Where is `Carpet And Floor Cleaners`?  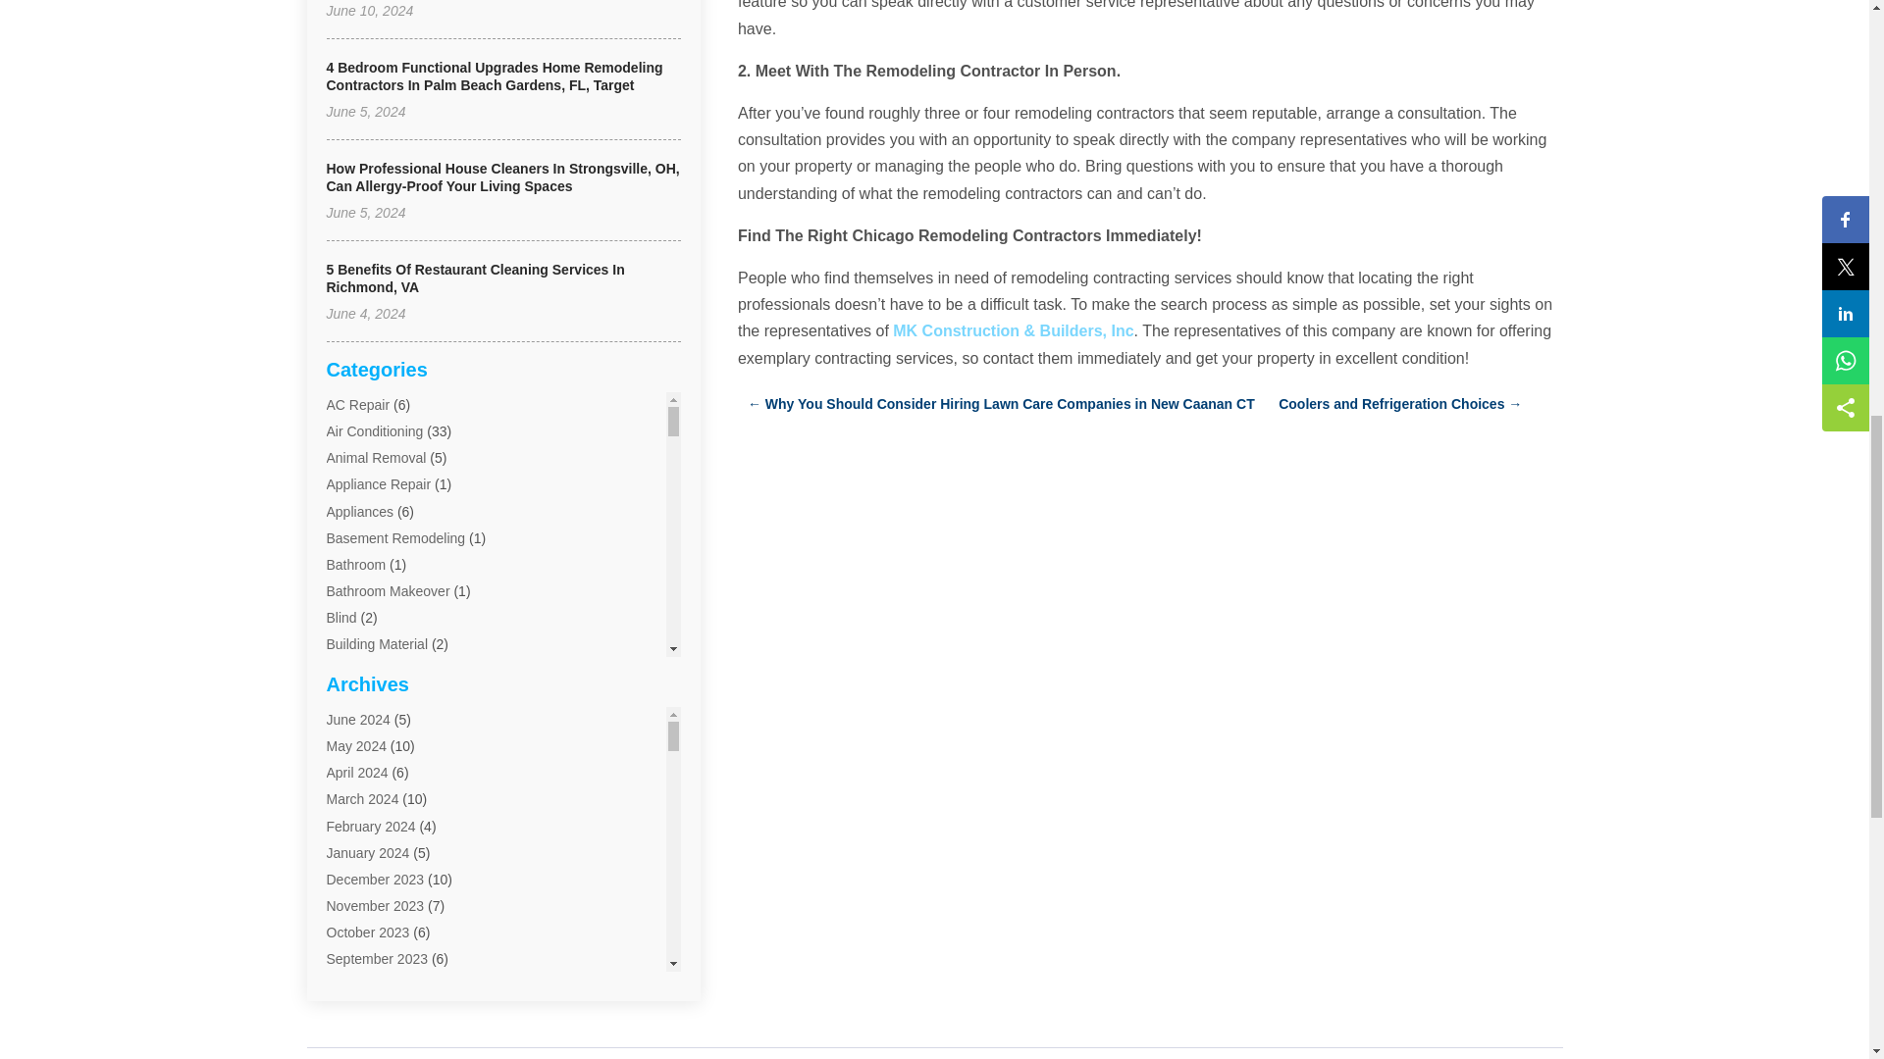
Carpet And Floor Cleaners is located at coordinates (406, 725).